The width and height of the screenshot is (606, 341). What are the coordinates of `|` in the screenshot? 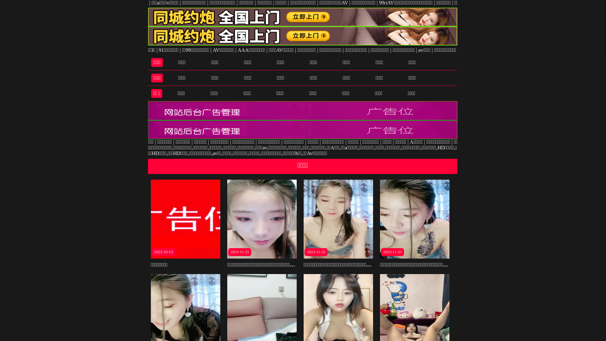 It's located at (549, 142).